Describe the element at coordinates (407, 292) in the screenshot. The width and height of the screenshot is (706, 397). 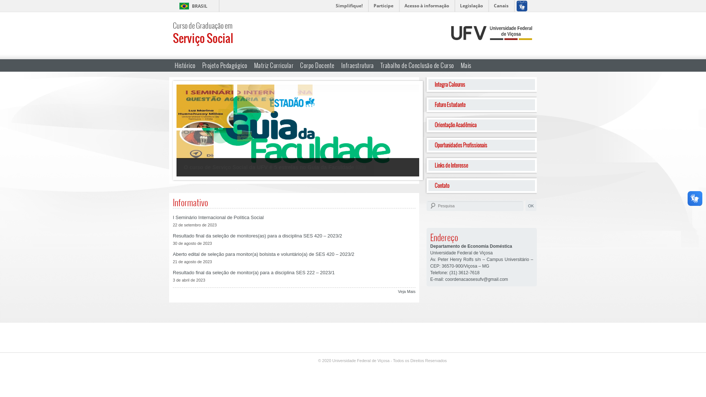
I see `Veja Mais` at that location.